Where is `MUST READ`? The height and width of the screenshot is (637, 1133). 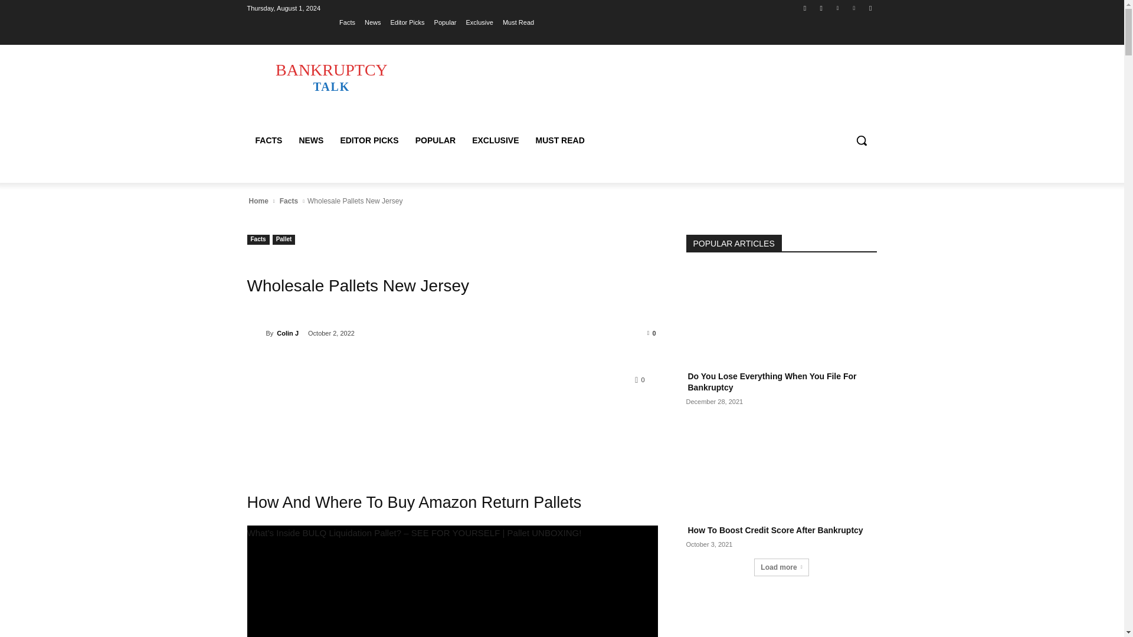 MUST READ is located at coordinates (560, 140).